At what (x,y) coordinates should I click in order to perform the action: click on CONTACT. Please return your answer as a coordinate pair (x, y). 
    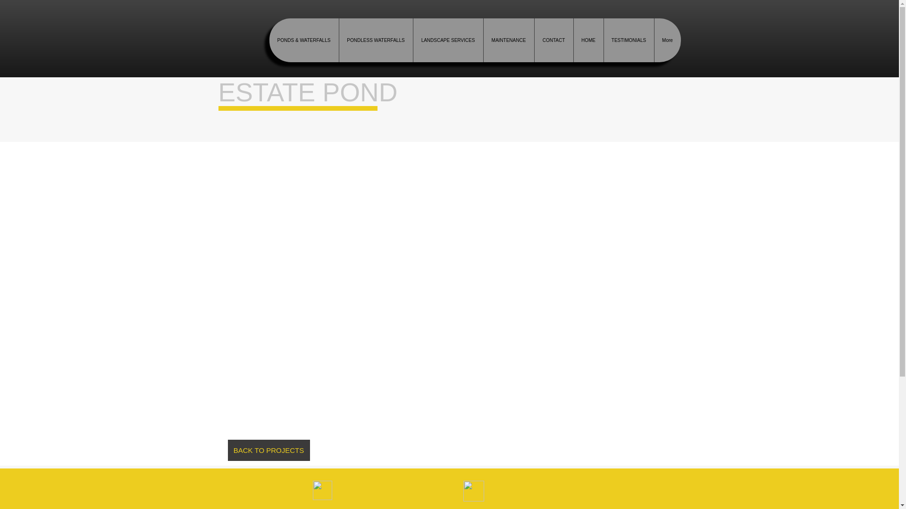
    Looking at the image, I should click on (554, 40).